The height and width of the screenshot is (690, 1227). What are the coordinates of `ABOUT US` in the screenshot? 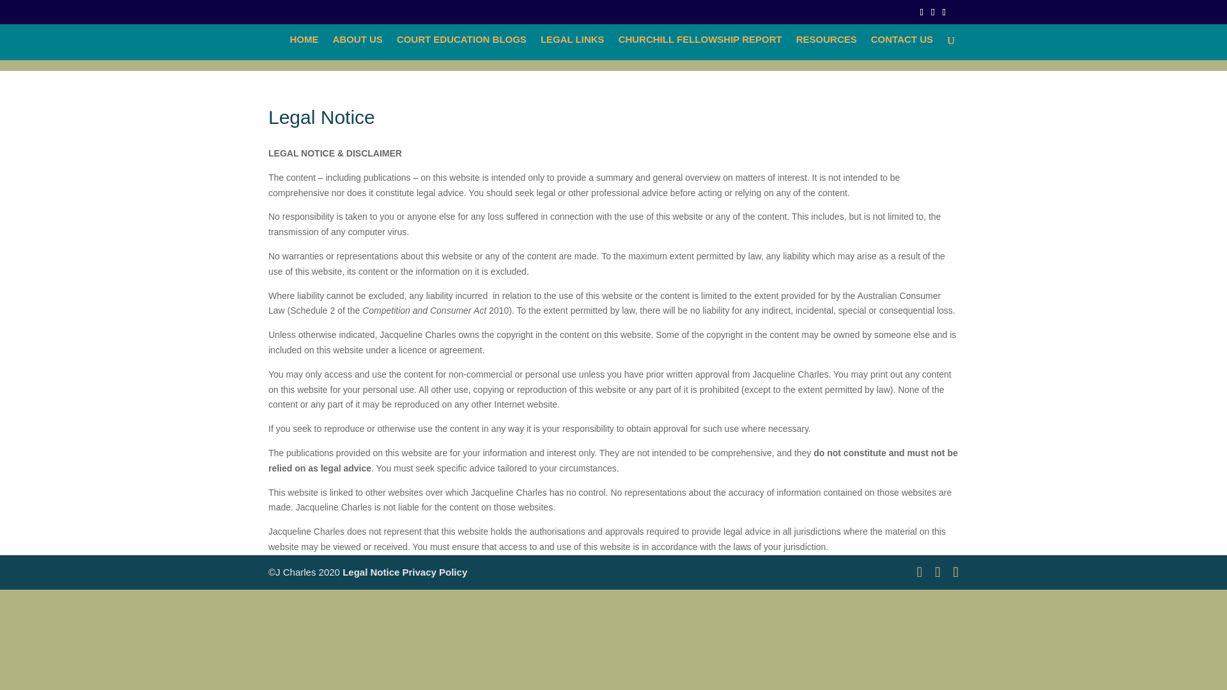 It's located at (357, 47).